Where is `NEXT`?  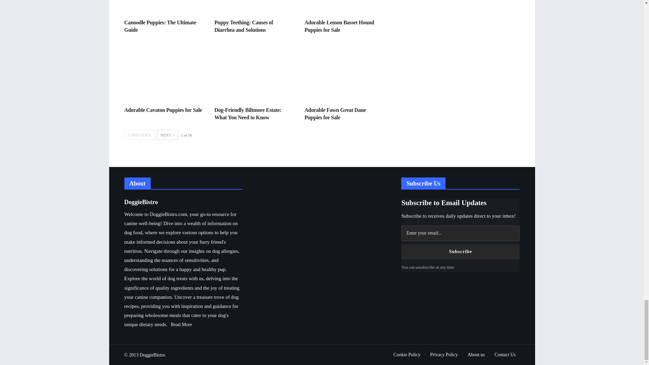 NEXT is located at coordinates (167, 135).